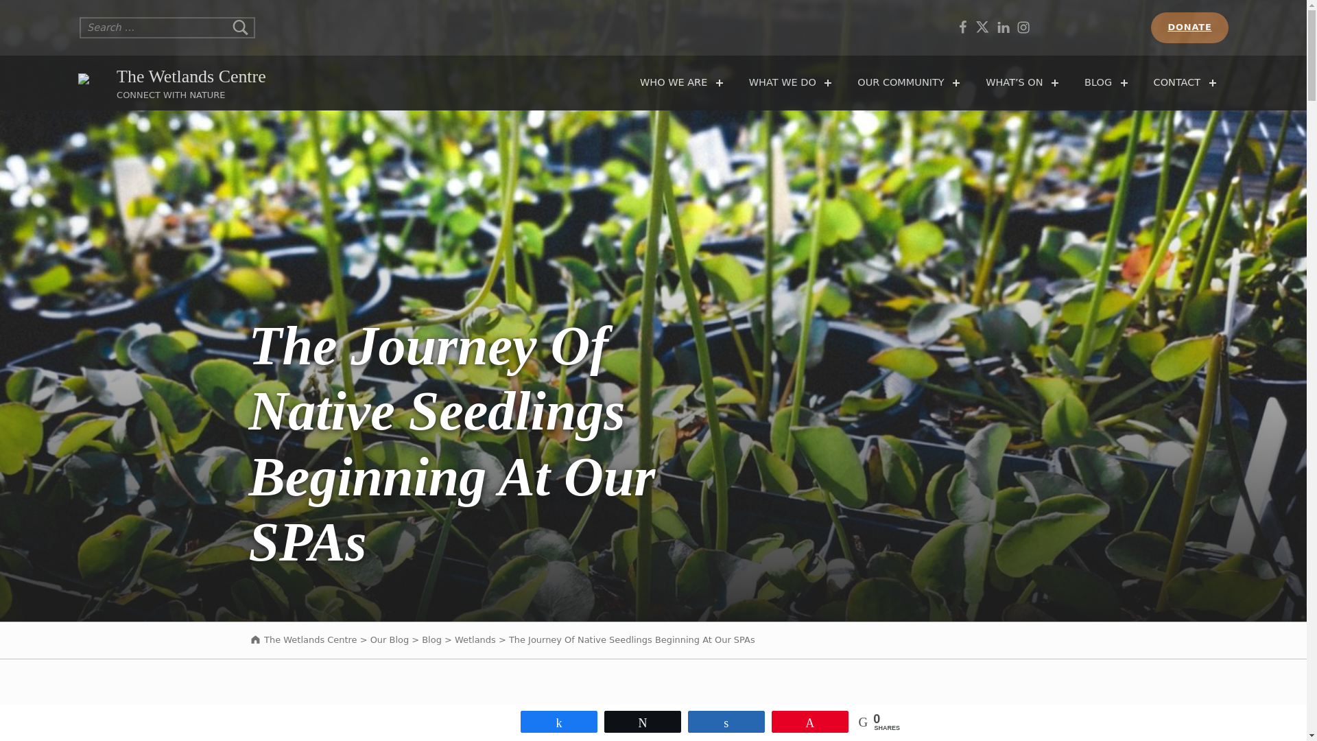 The width and height of the screenshot is (1317, 741). Describe the element at coordinates (302, 639) in the screenshot. I see `Go to The Wetlands Centre.` at that location.